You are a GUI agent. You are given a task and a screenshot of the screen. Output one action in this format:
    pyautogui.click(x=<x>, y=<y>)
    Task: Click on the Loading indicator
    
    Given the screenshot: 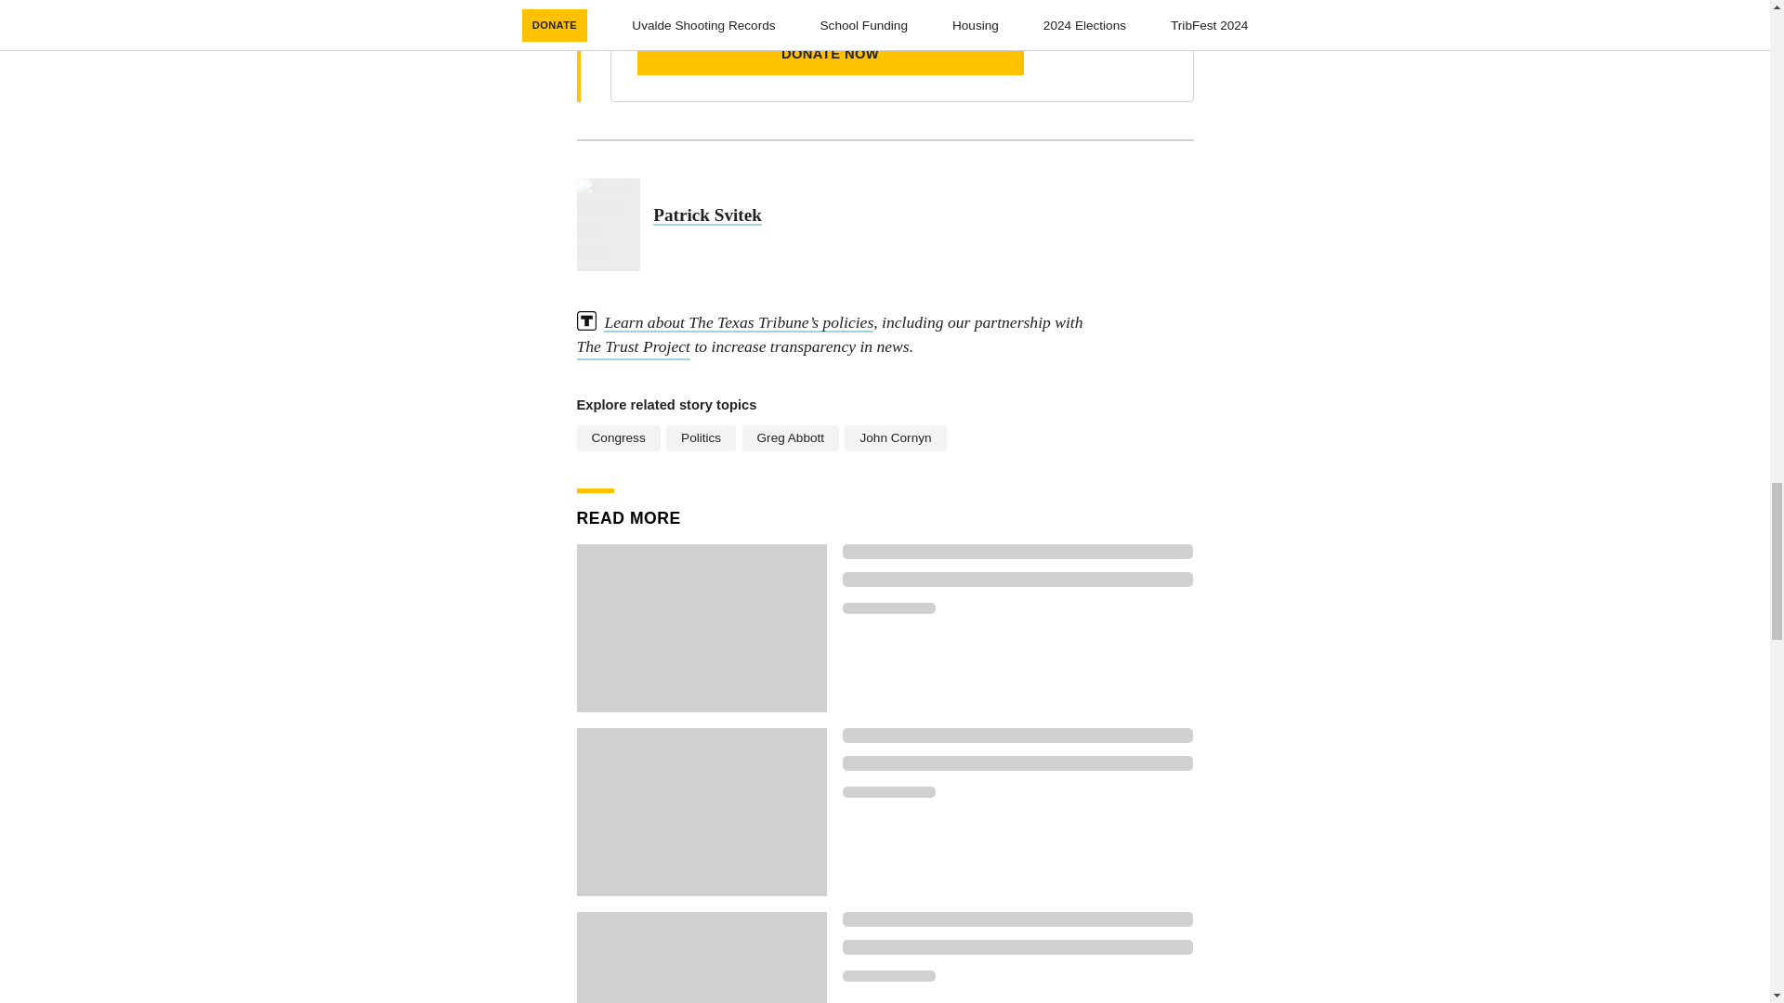 What is the action you would take?
    pyautogui.click(x=1017, y=552)
    